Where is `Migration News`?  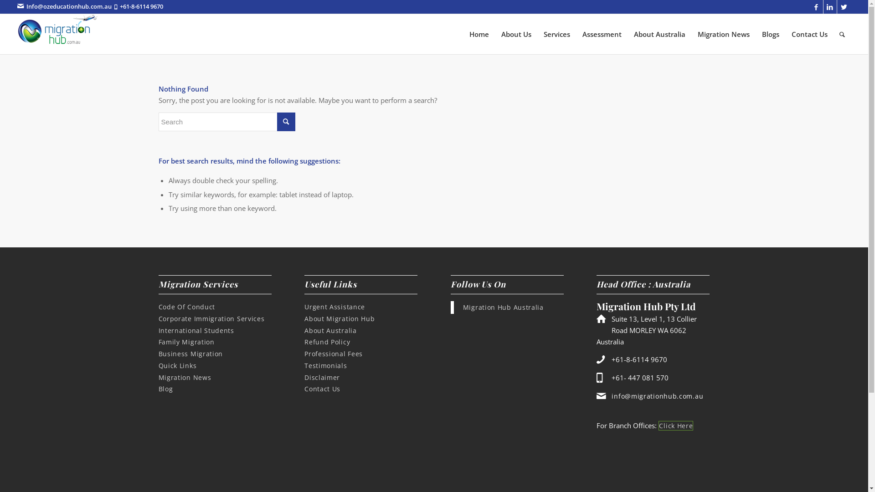
Migration News is located at coordinates (724, 34).